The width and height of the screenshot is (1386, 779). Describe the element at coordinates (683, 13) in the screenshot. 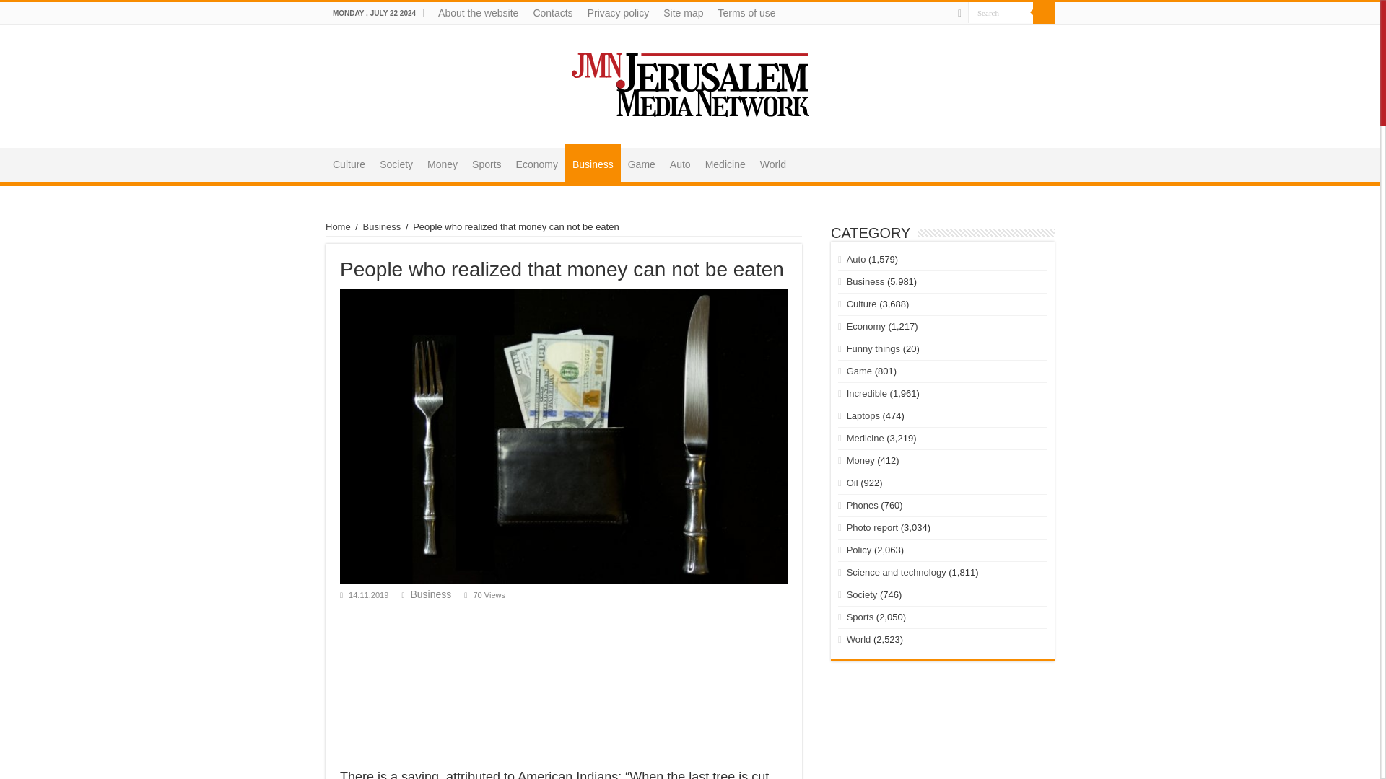

I see `Site map` at that location.